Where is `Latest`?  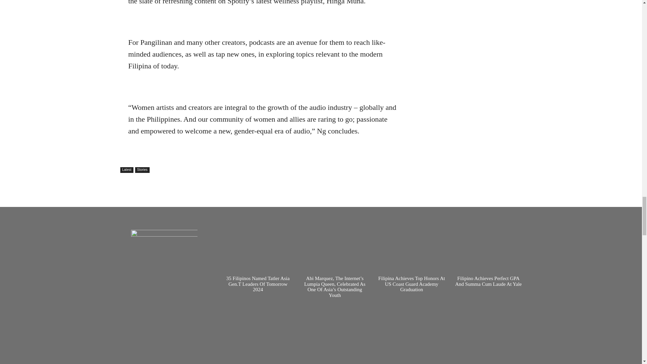 Latest is located at coordinates (126, 170).